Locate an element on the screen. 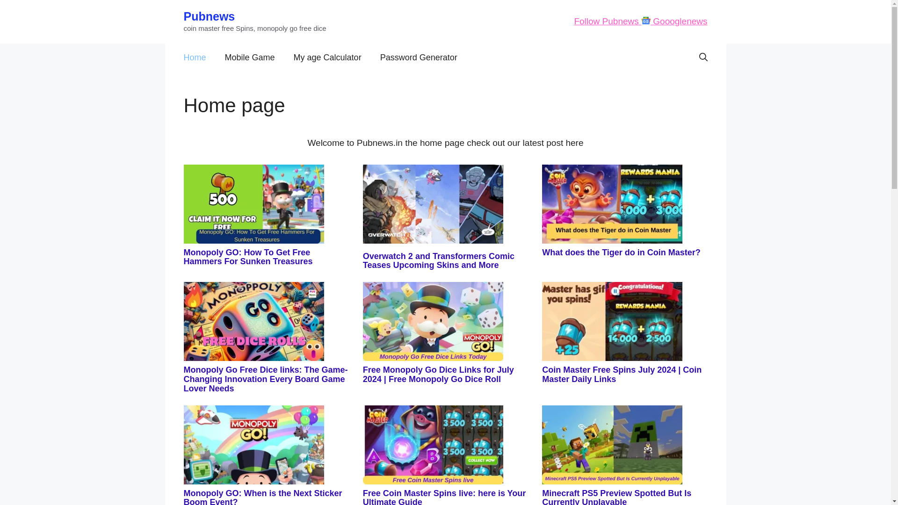 This screenshot has width=898, height=505. Home page 9 is located at coordinates (612, 445).